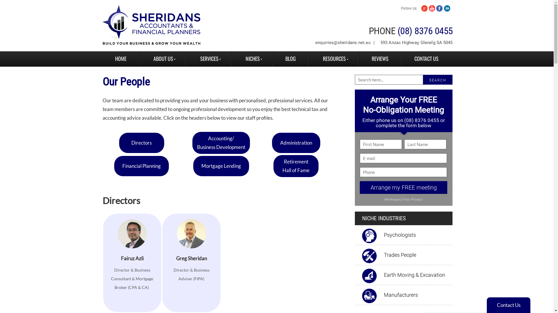  Describe the element at coordinates (334, 59) in the screenshot. I see `RESOURCES` at that location.